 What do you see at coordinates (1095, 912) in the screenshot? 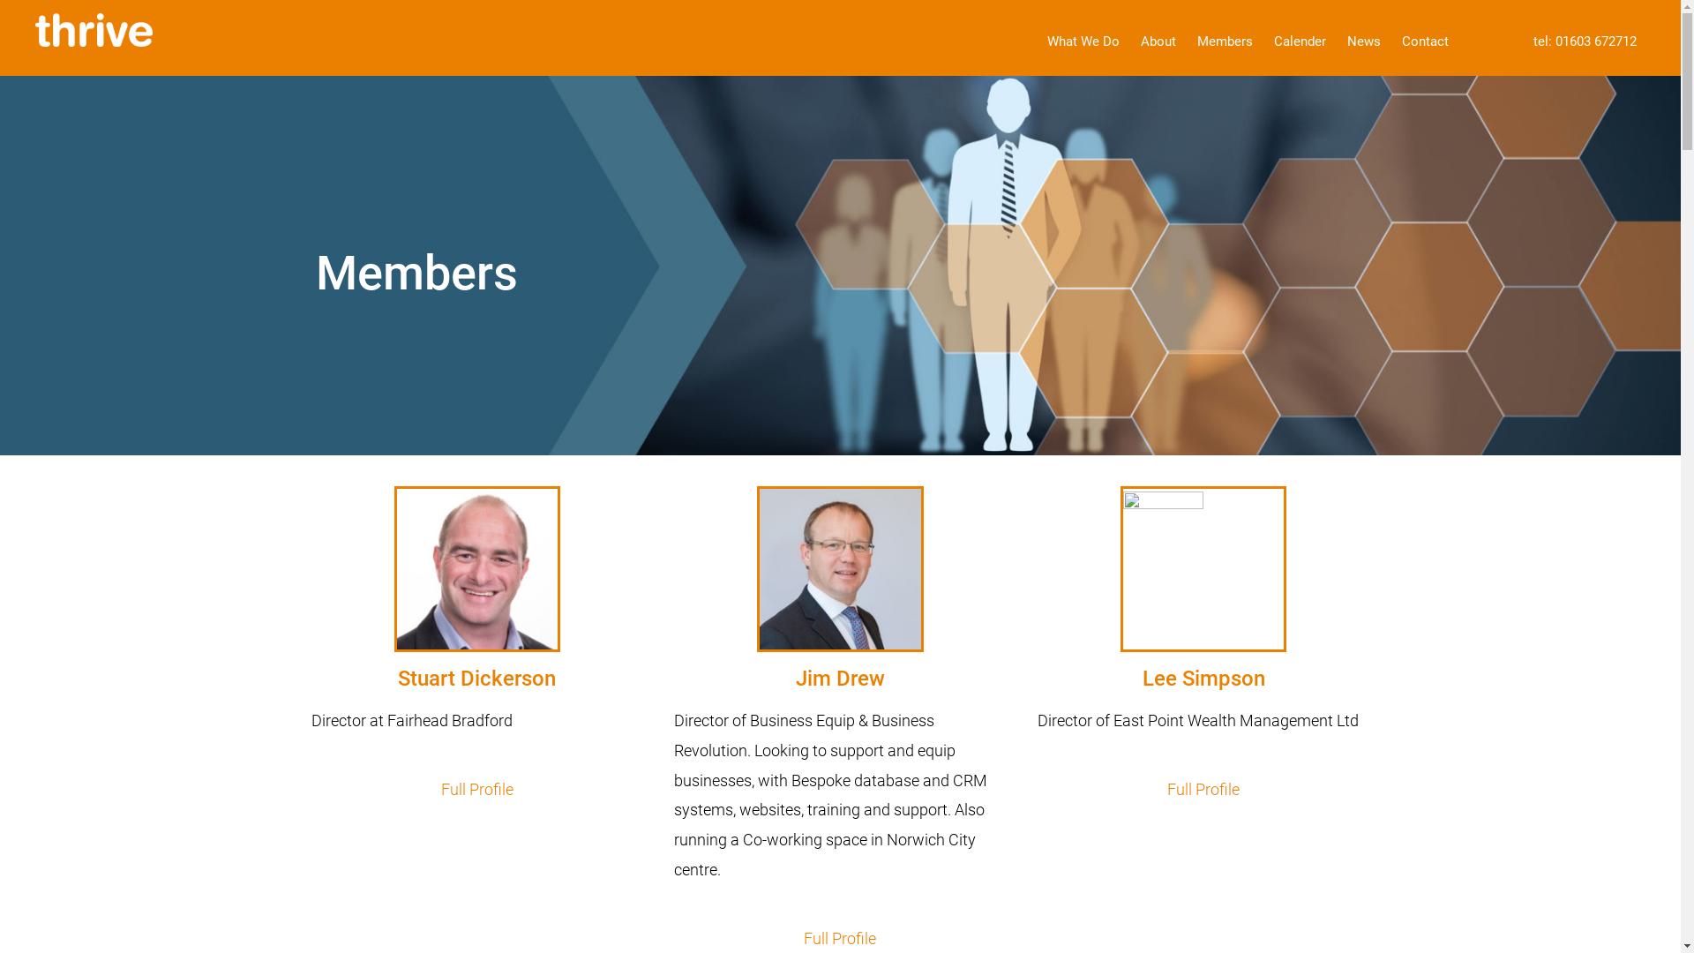
I see `Log in` at bounding box center [1095, 912].